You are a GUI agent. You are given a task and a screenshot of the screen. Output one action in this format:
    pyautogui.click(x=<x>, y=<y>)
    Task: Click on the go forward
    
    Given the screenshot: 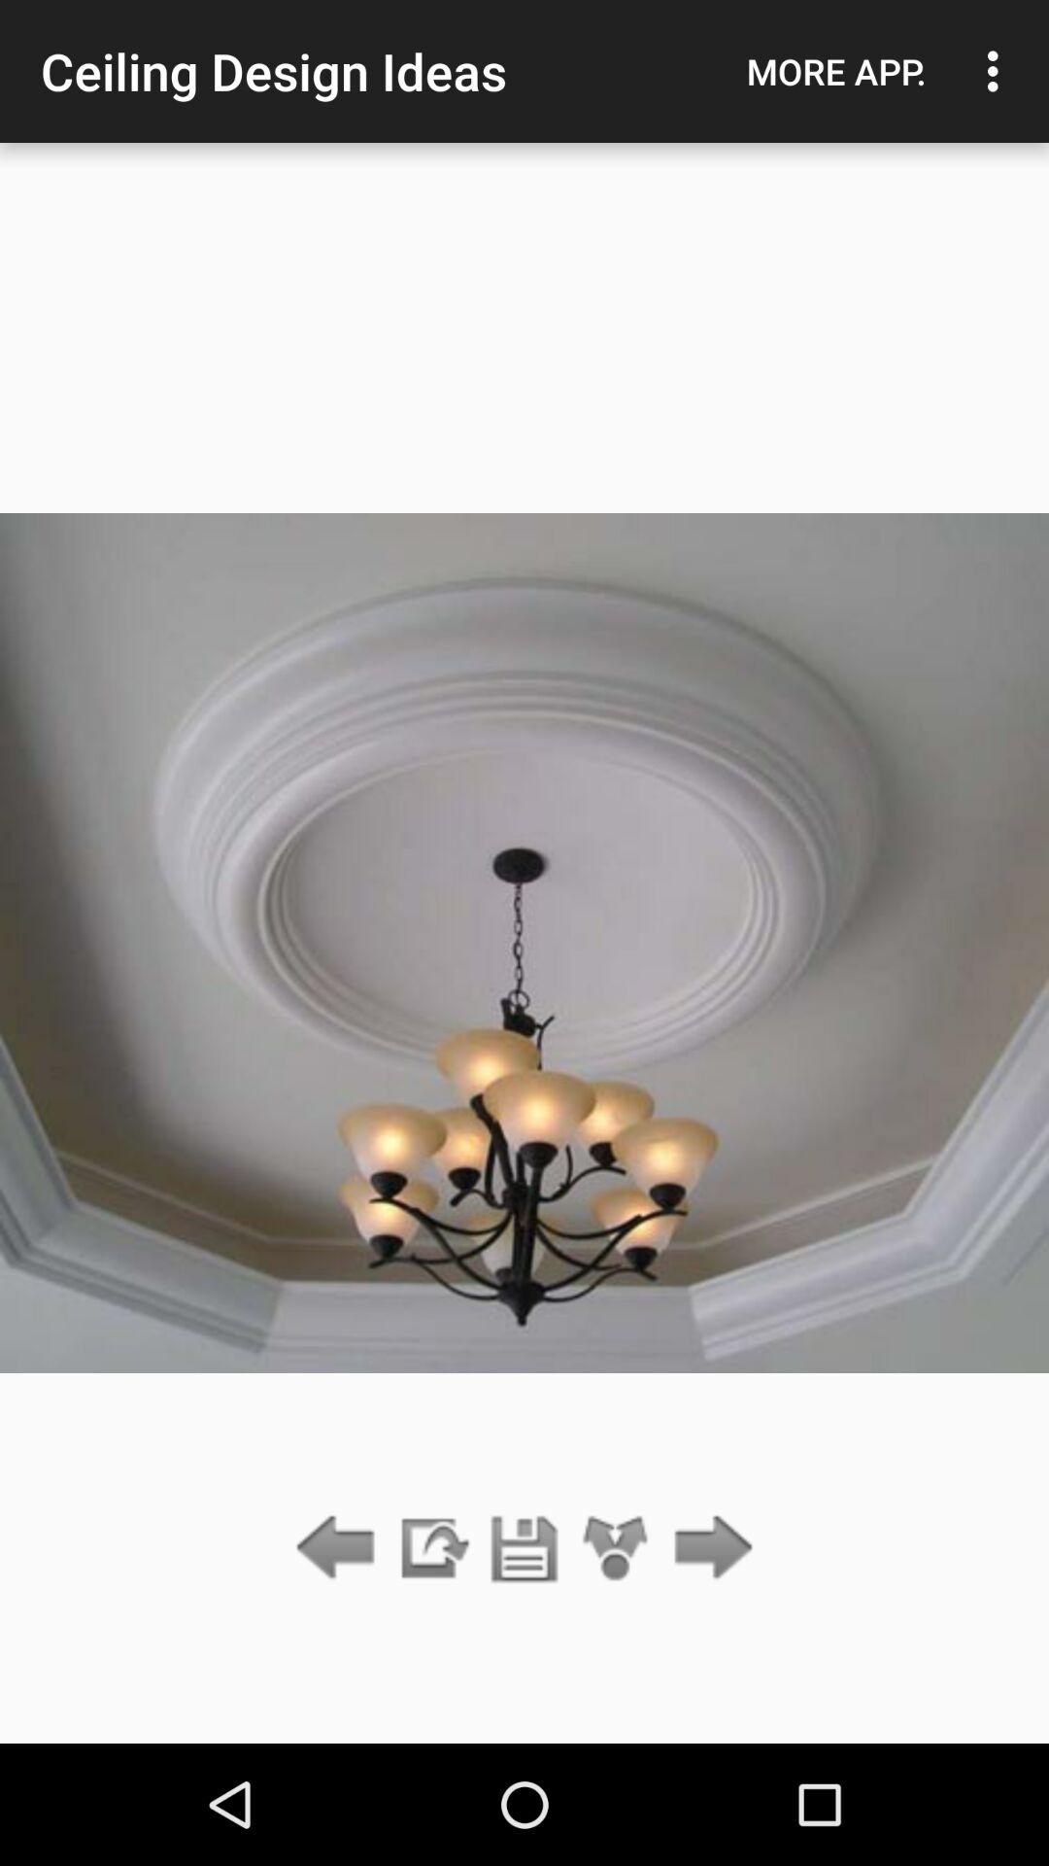 What is the action you would take?
    pyautogui.click(x=707, y=1549)
    